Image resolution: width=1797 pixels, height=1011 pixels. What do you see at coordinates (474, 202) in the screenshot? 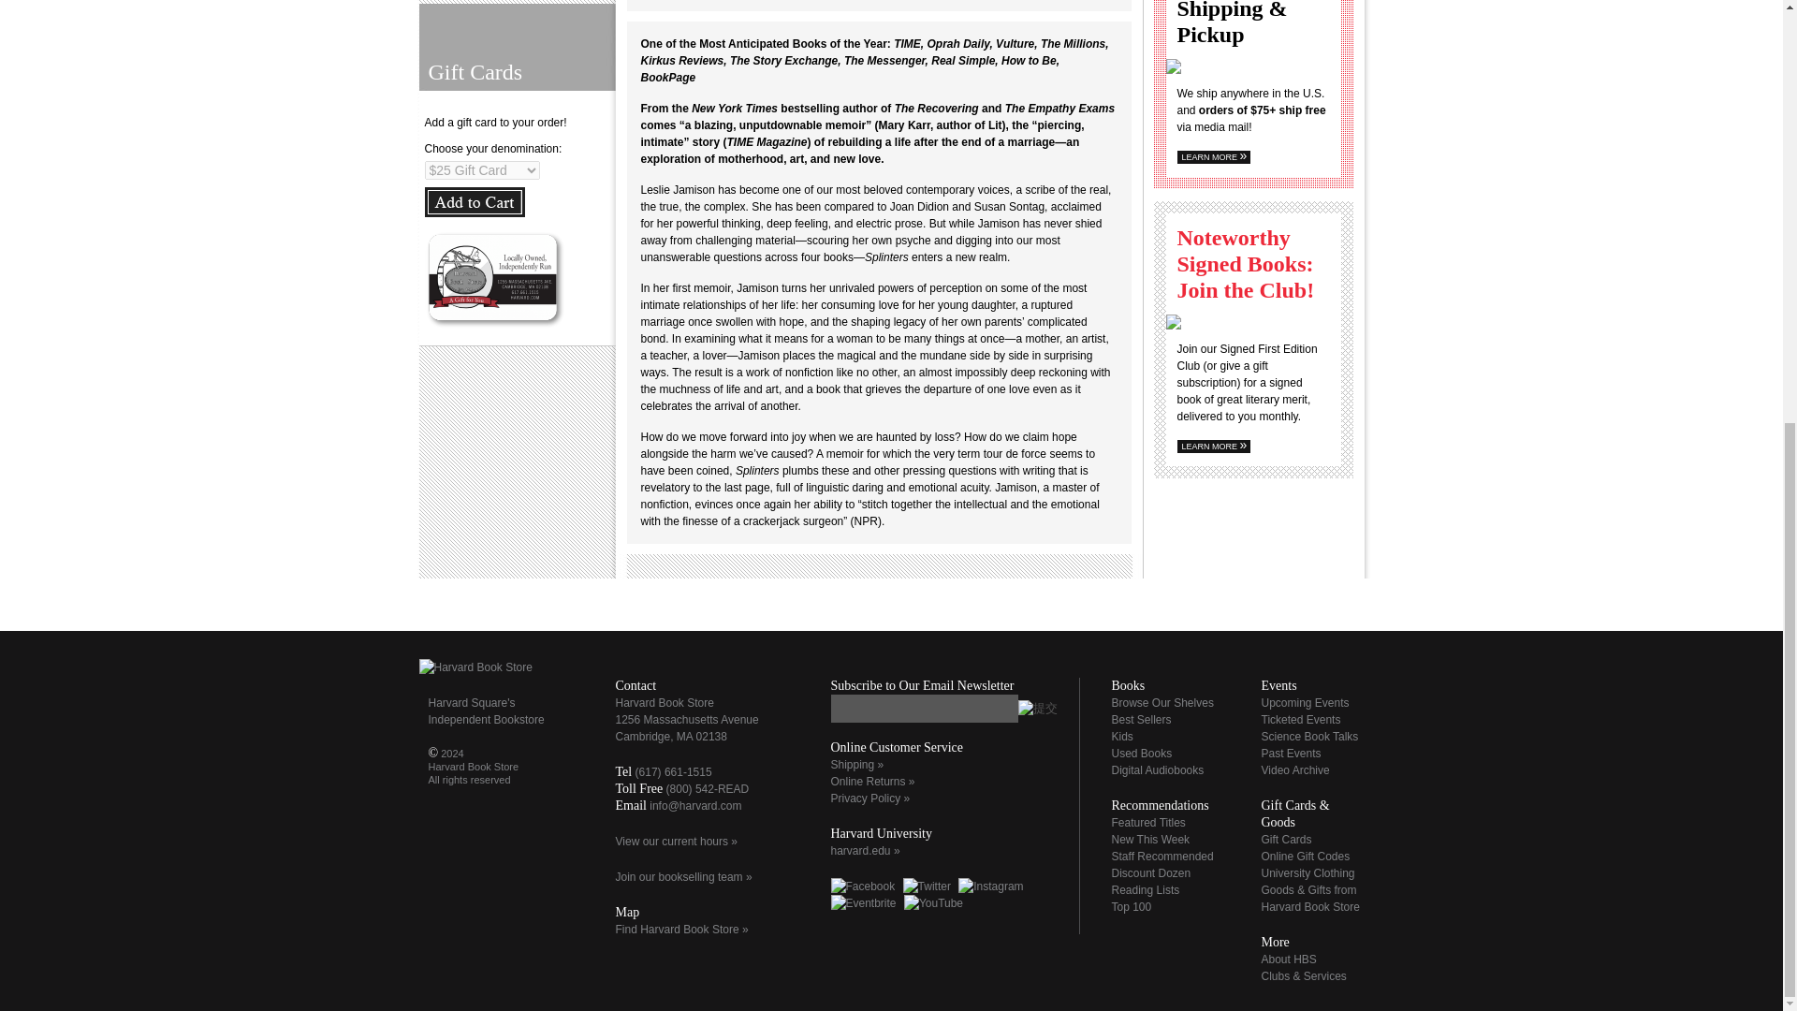
I see `Add to Cart` at bounding box center [474, 202].